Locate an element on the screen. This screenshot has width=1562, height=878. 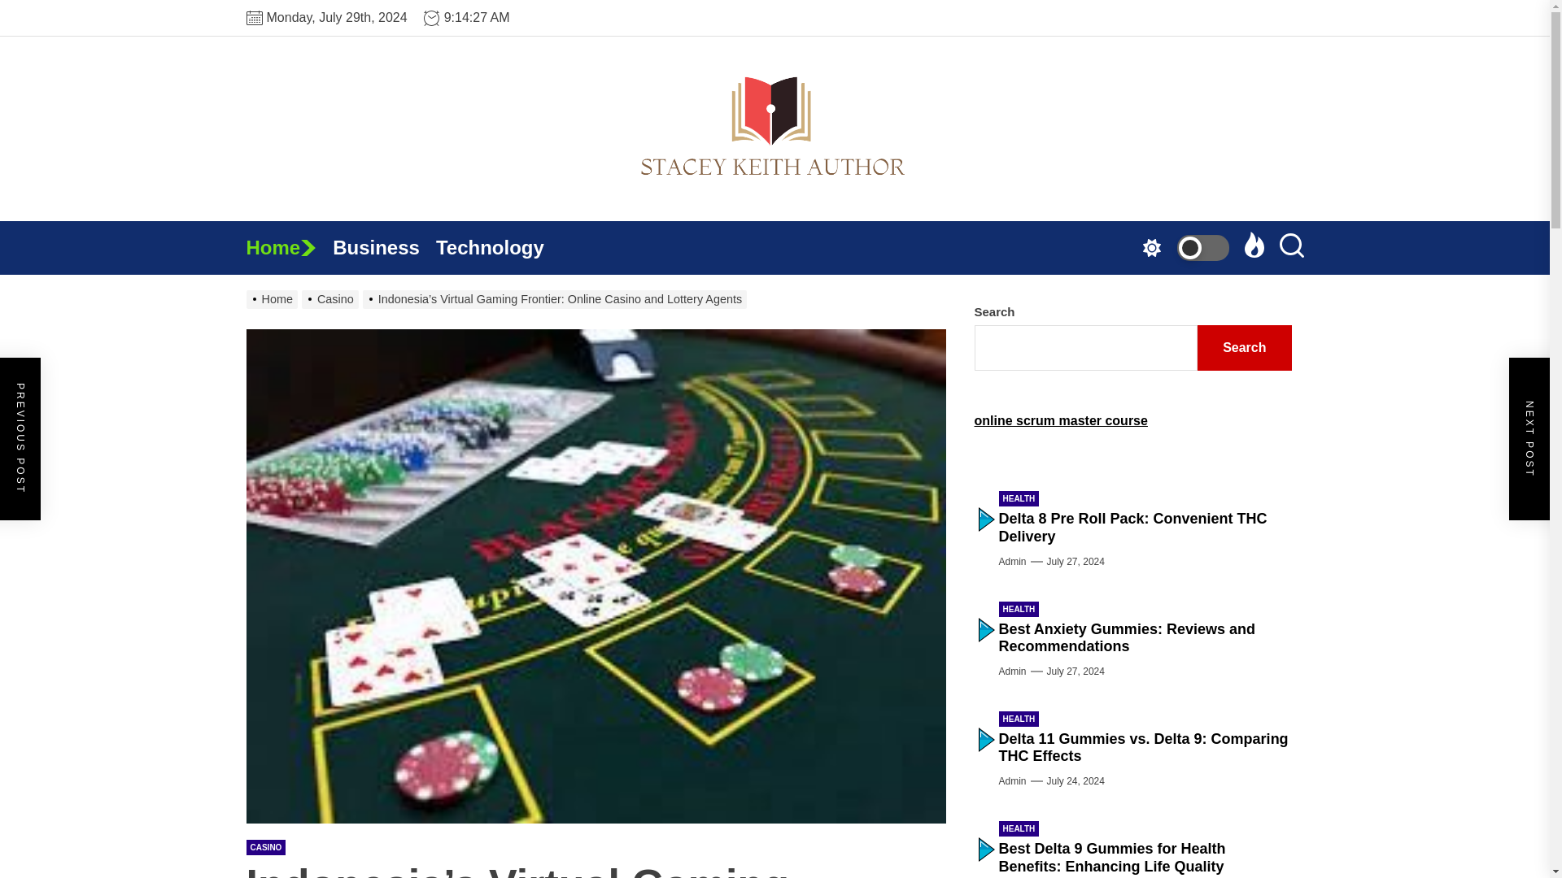
Casino is located at coordinates (332, 298).